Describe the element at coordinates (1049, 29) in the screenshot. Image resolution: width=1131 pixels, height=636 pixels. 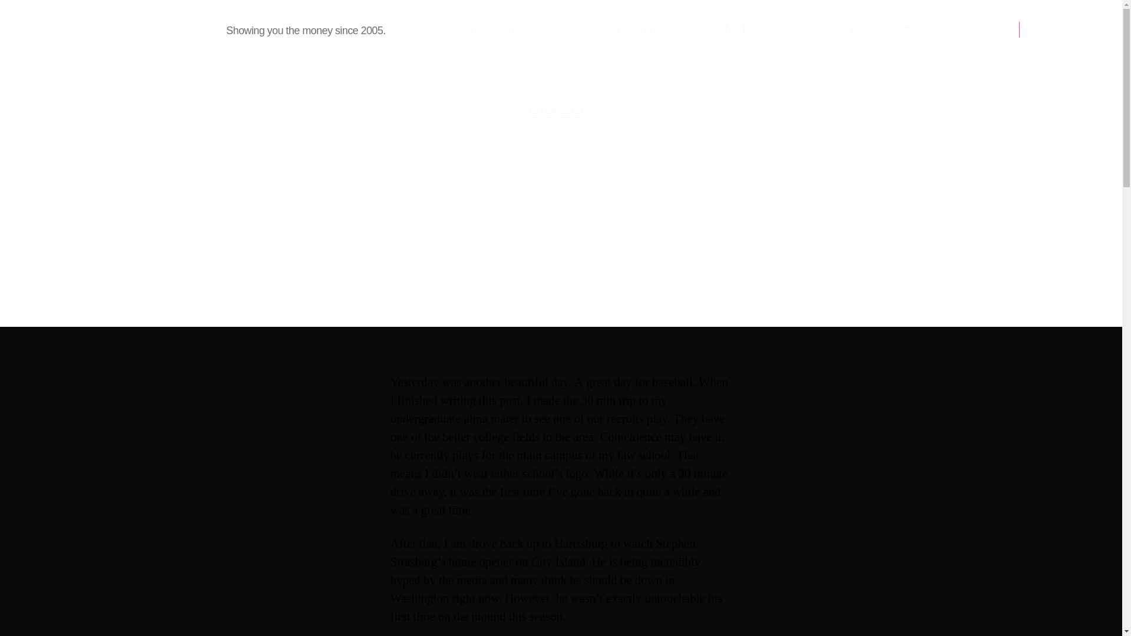
I see `Search` at that location.